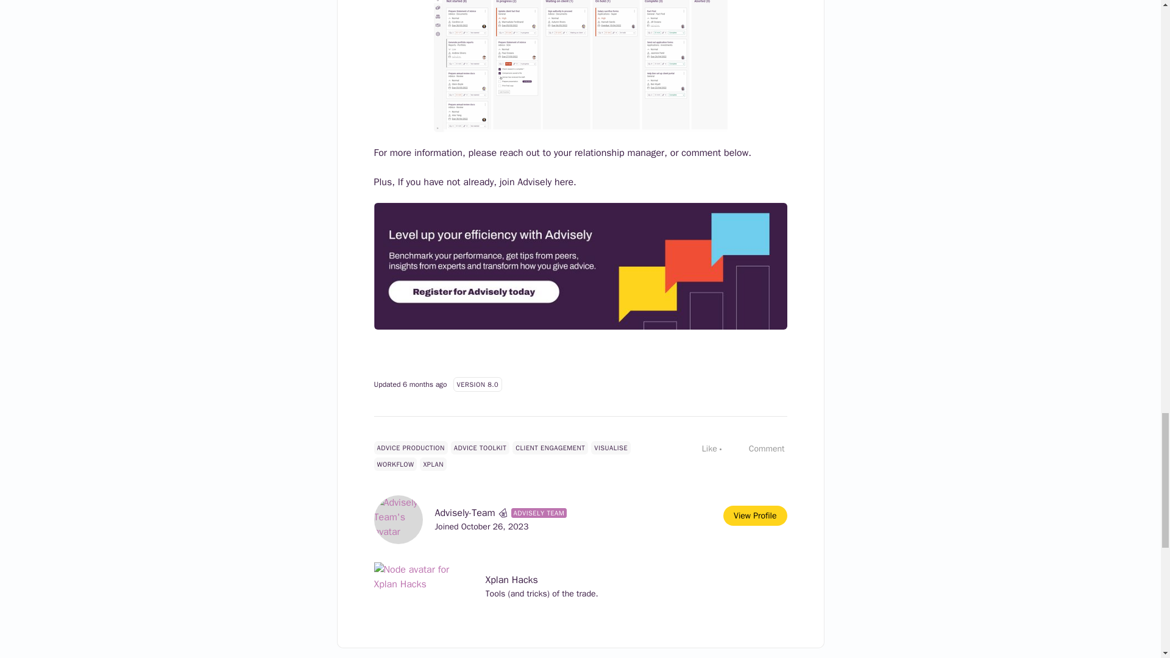 The height and width of the screenshot is (658, 1170). Describe the element at coordinates (396, 464) in the screenshot. I see `WORKFLOW` at that location.